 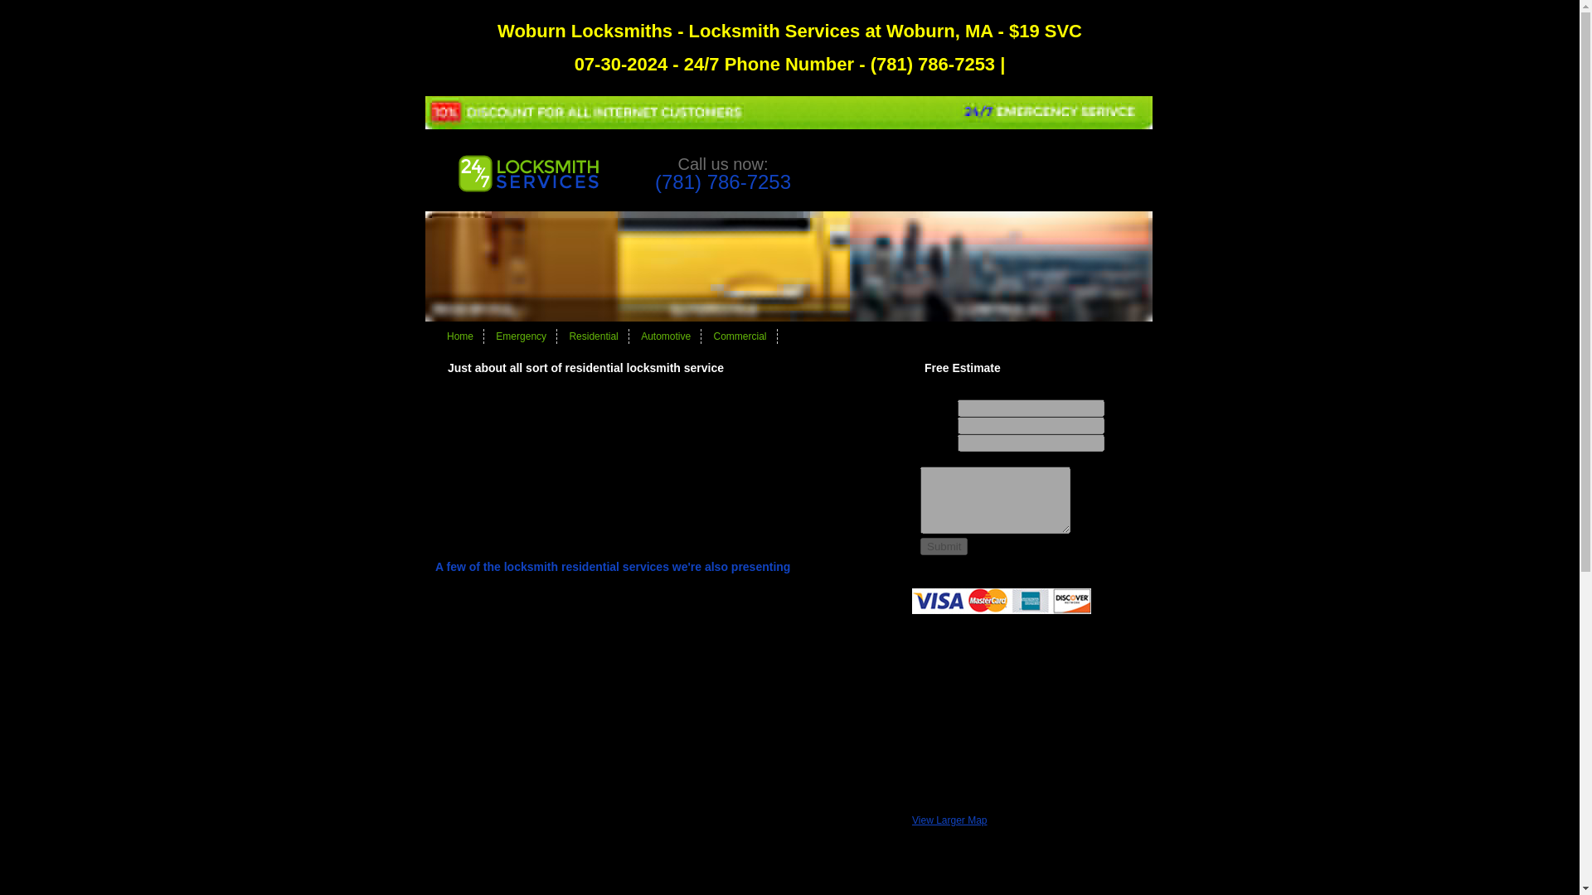 What do you see at coordinates (949, 820) in the screenshot?
I see `View Larger Map` at bounding box center [949, 820].